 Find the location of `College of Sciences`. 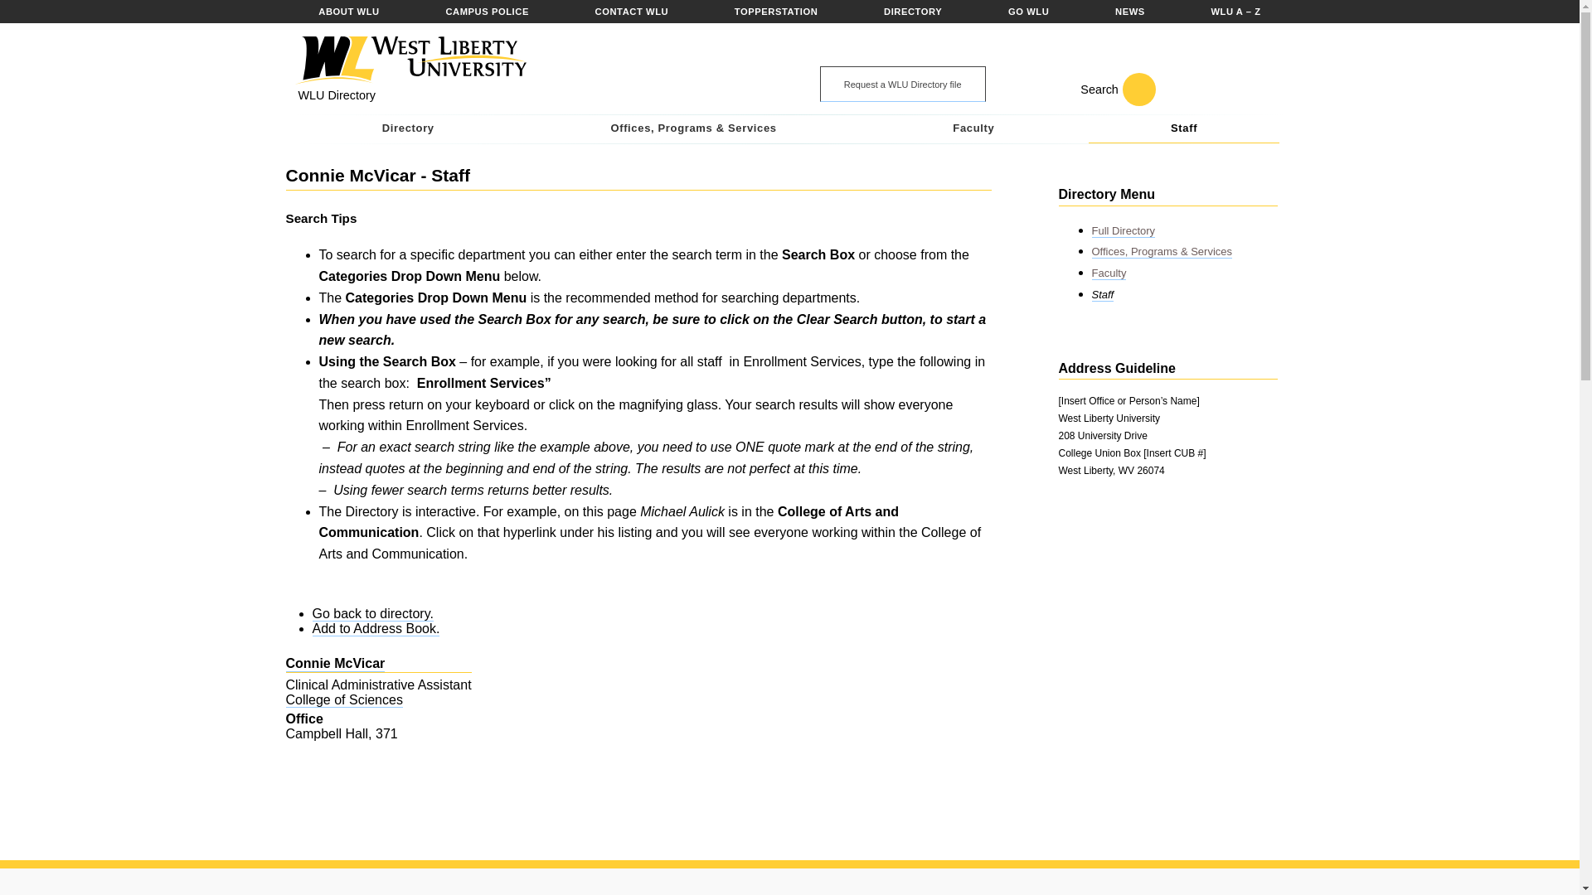

College of Sciences is located at coordinates (343, 699).